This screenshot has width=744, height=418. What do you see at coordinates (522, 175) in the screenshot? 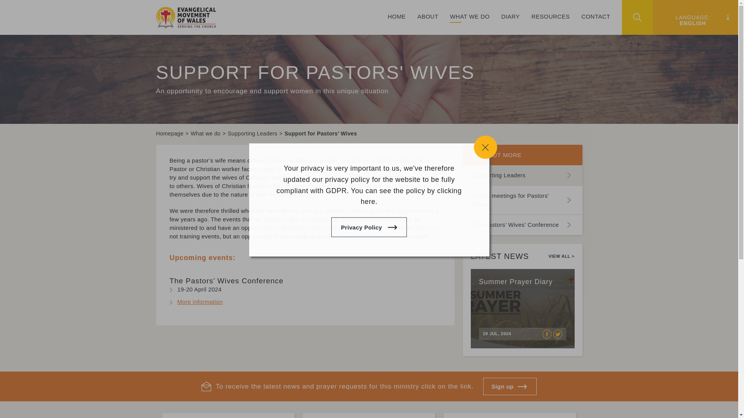
I see `Supporting Leaders` at bounding box center [522, 175].